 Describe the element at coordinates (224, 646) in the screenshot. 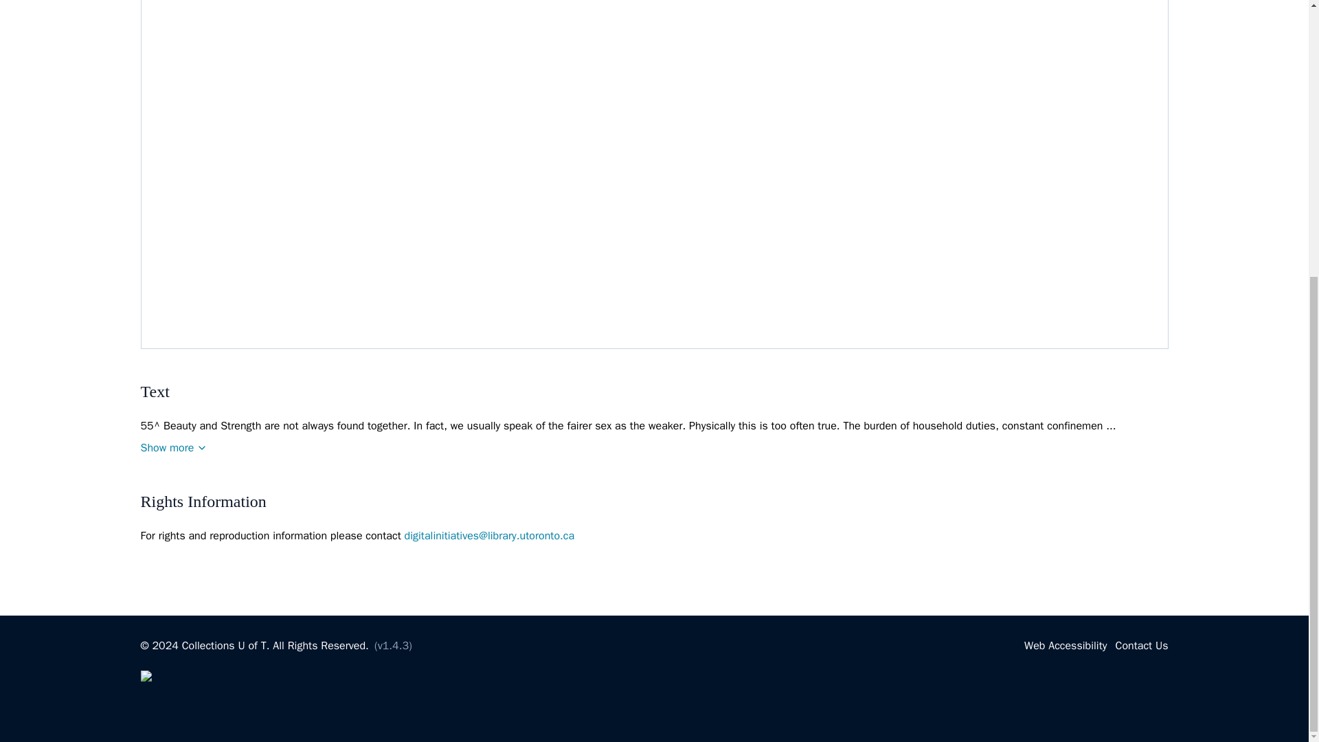

I see `Collections U of T` at that location.